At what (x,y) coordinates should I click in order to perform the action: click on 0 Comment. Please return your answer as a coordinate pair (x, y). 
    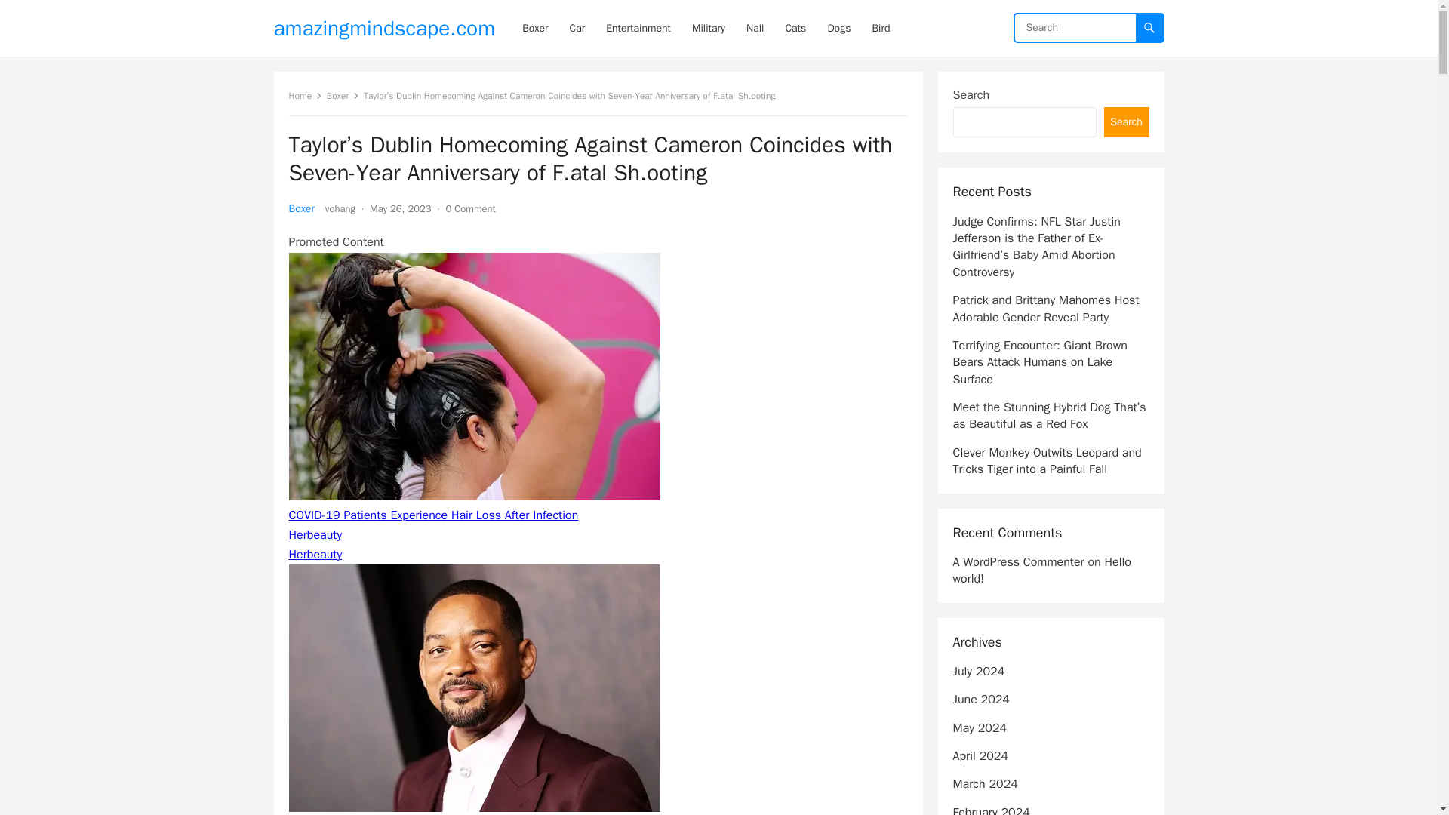
    Looking at the image, I should click on (471, 208).